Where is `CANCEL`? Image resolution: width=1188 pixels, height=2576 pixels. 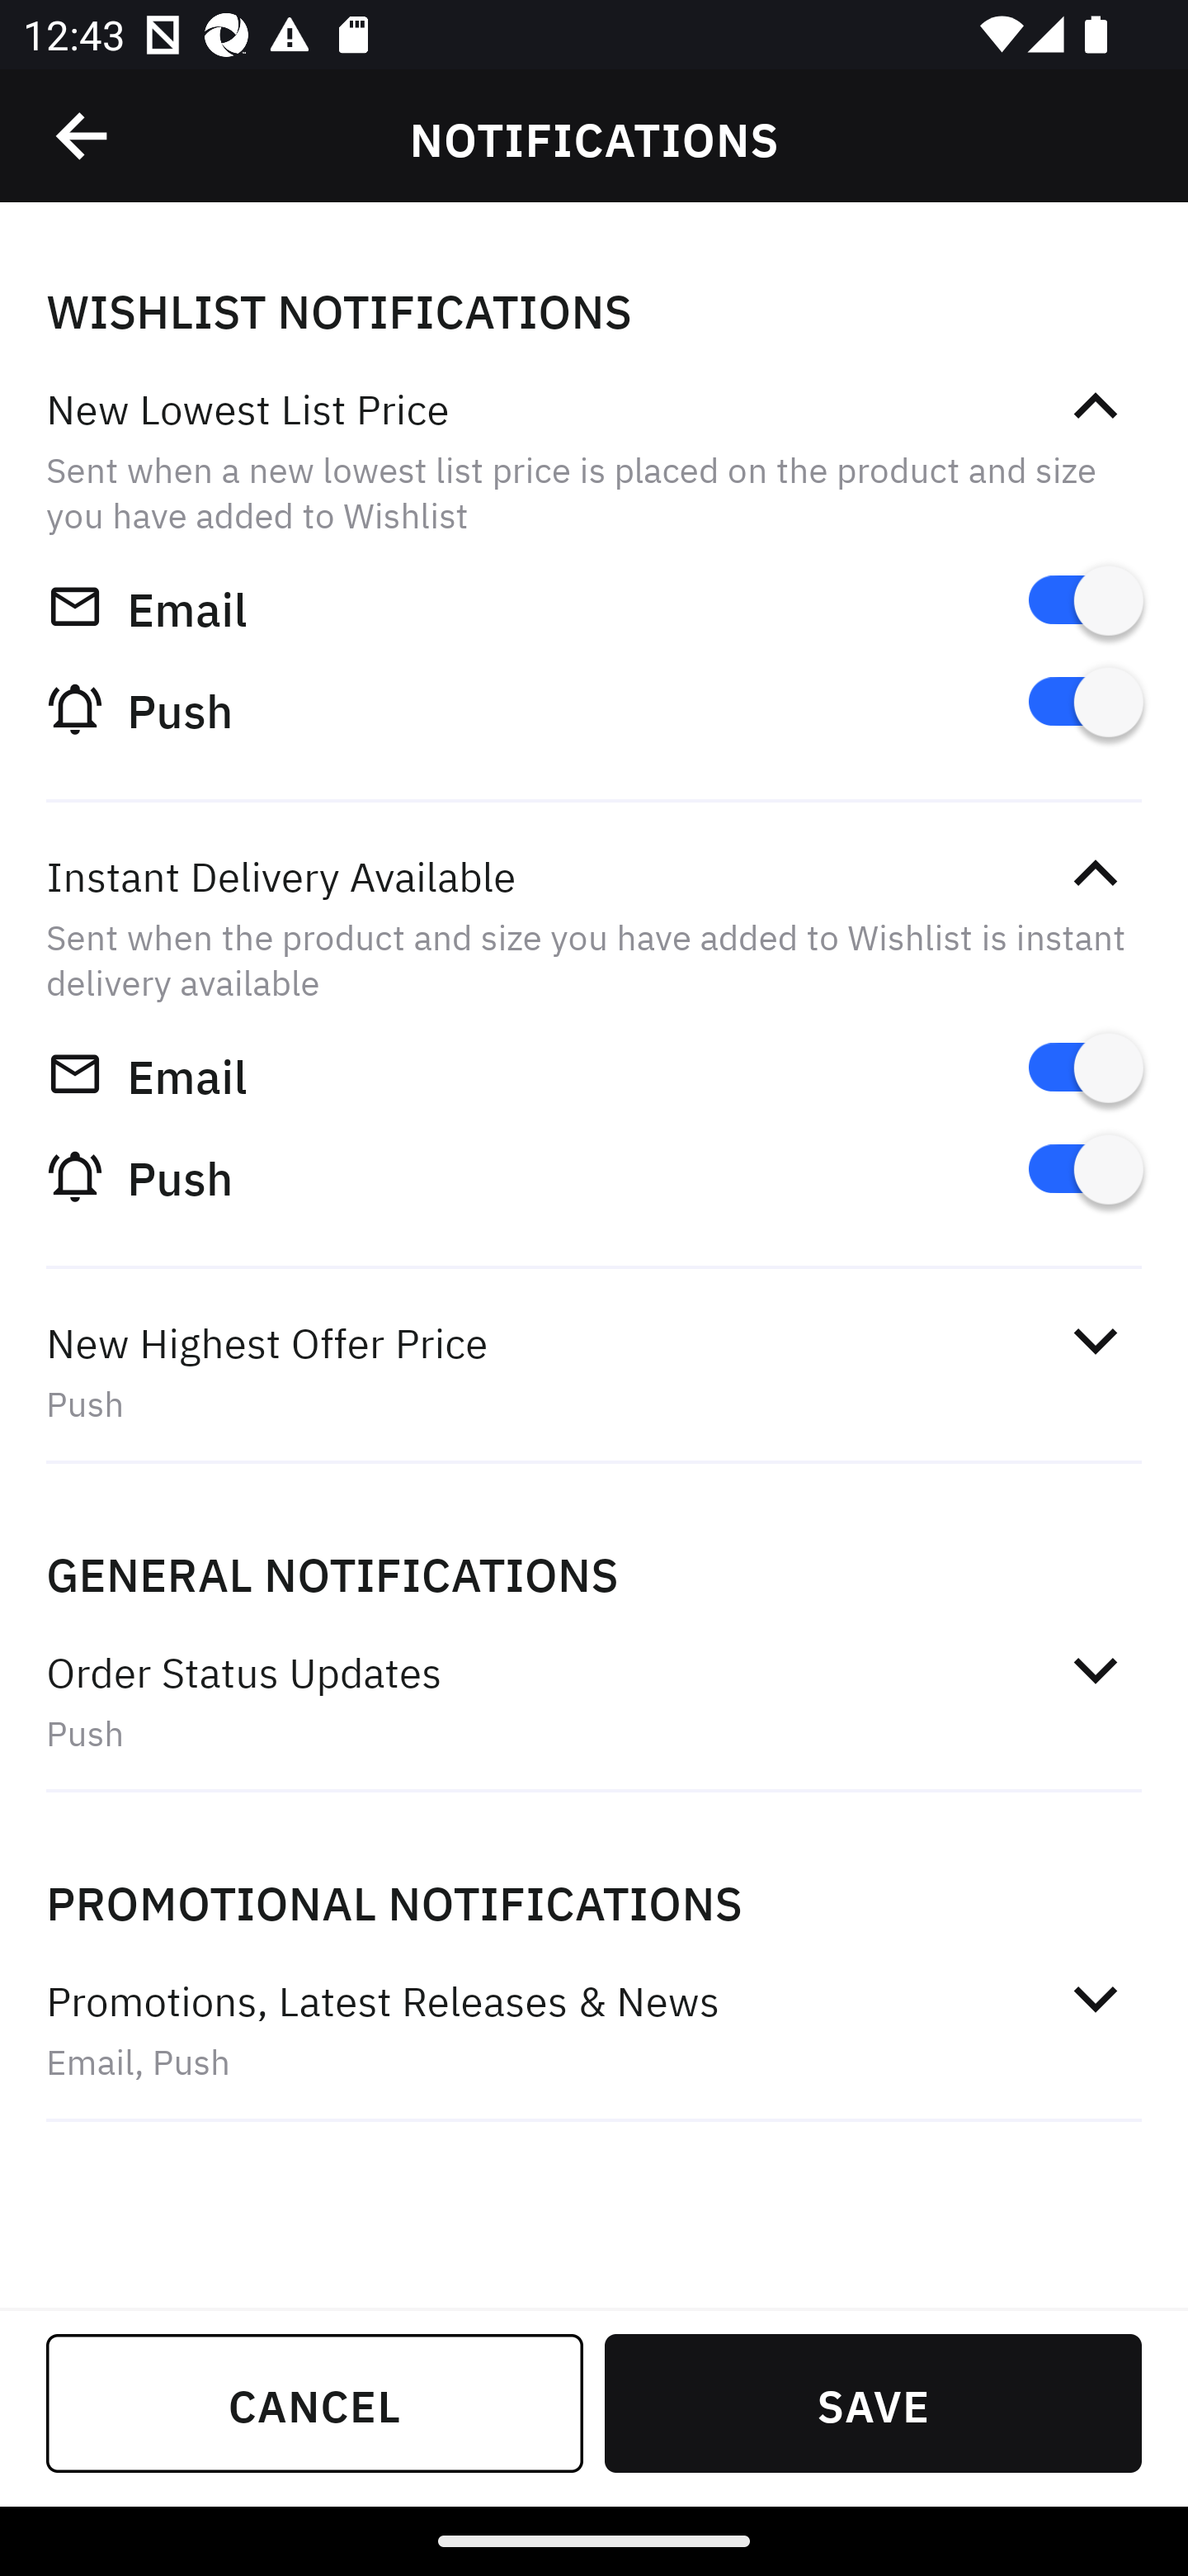
CANCEL is located at coordinates (315, 2403).